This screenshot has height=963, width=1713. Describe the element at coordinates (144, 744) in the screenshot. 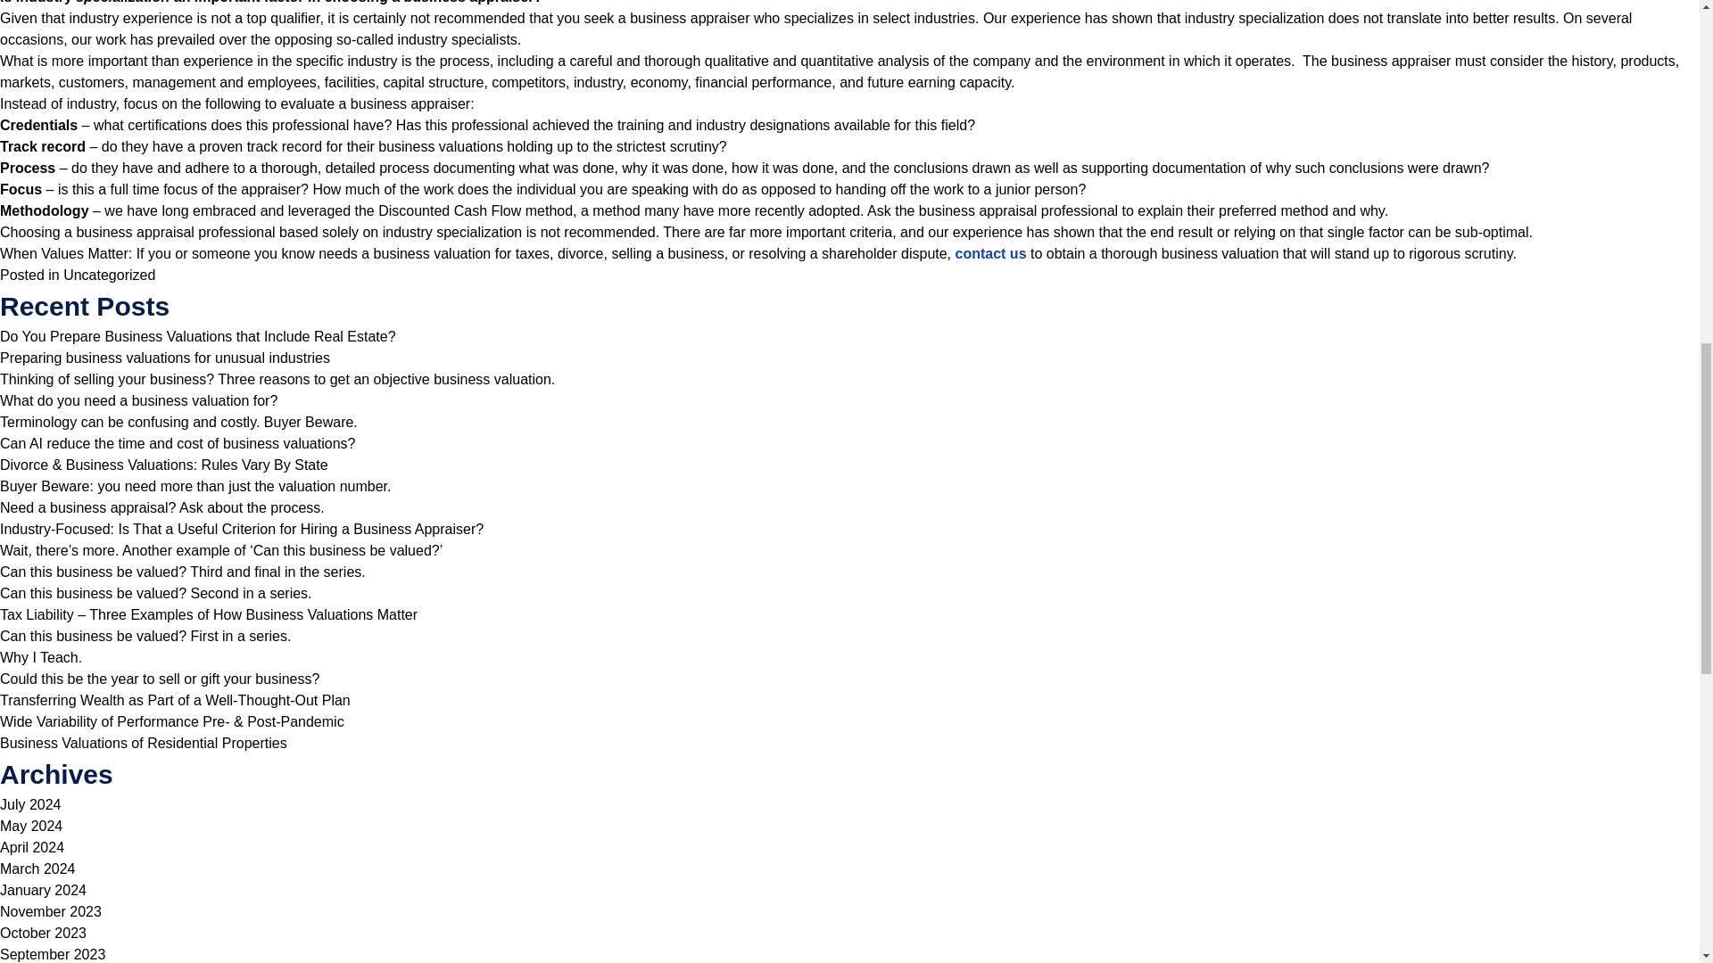

I see `Business Valuations of Residential Properties` at that location.